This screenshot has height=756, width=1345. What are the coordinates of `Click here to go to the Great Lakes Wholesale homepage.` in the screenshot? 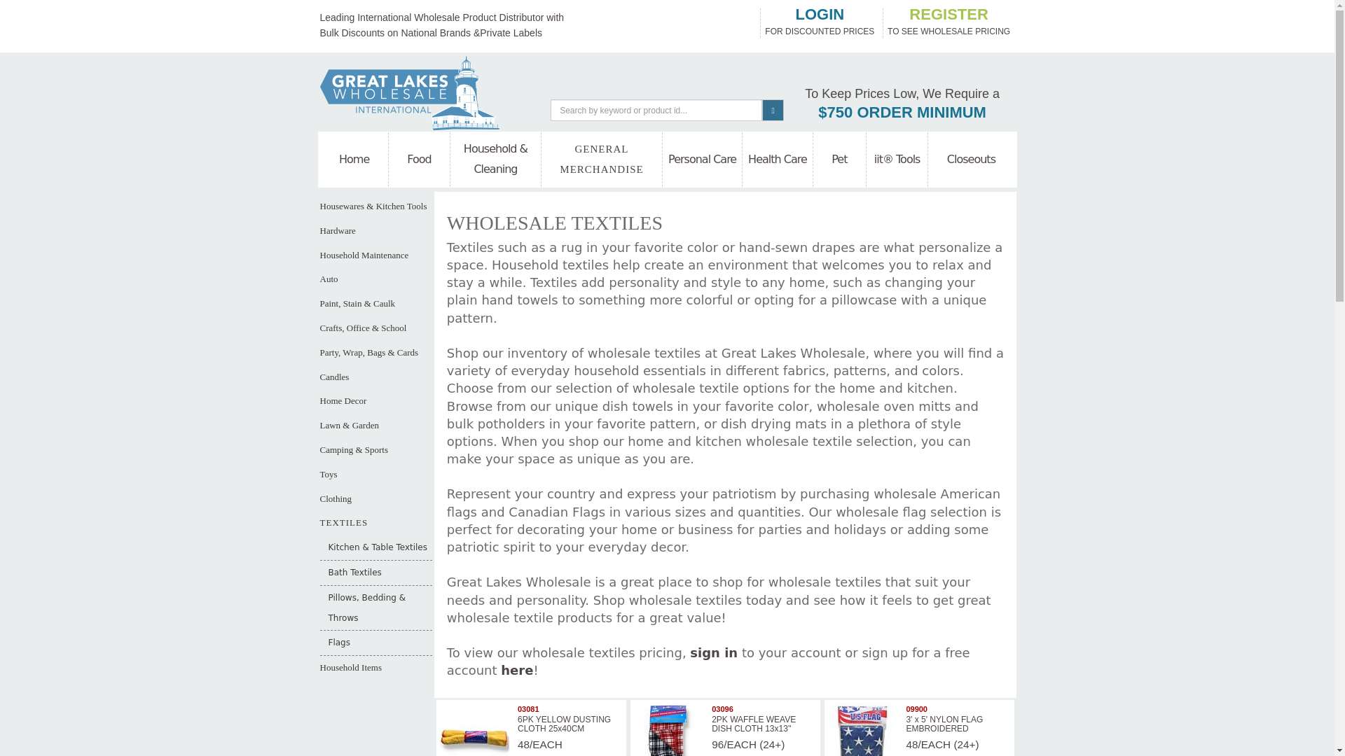 It's located at (409, 91).